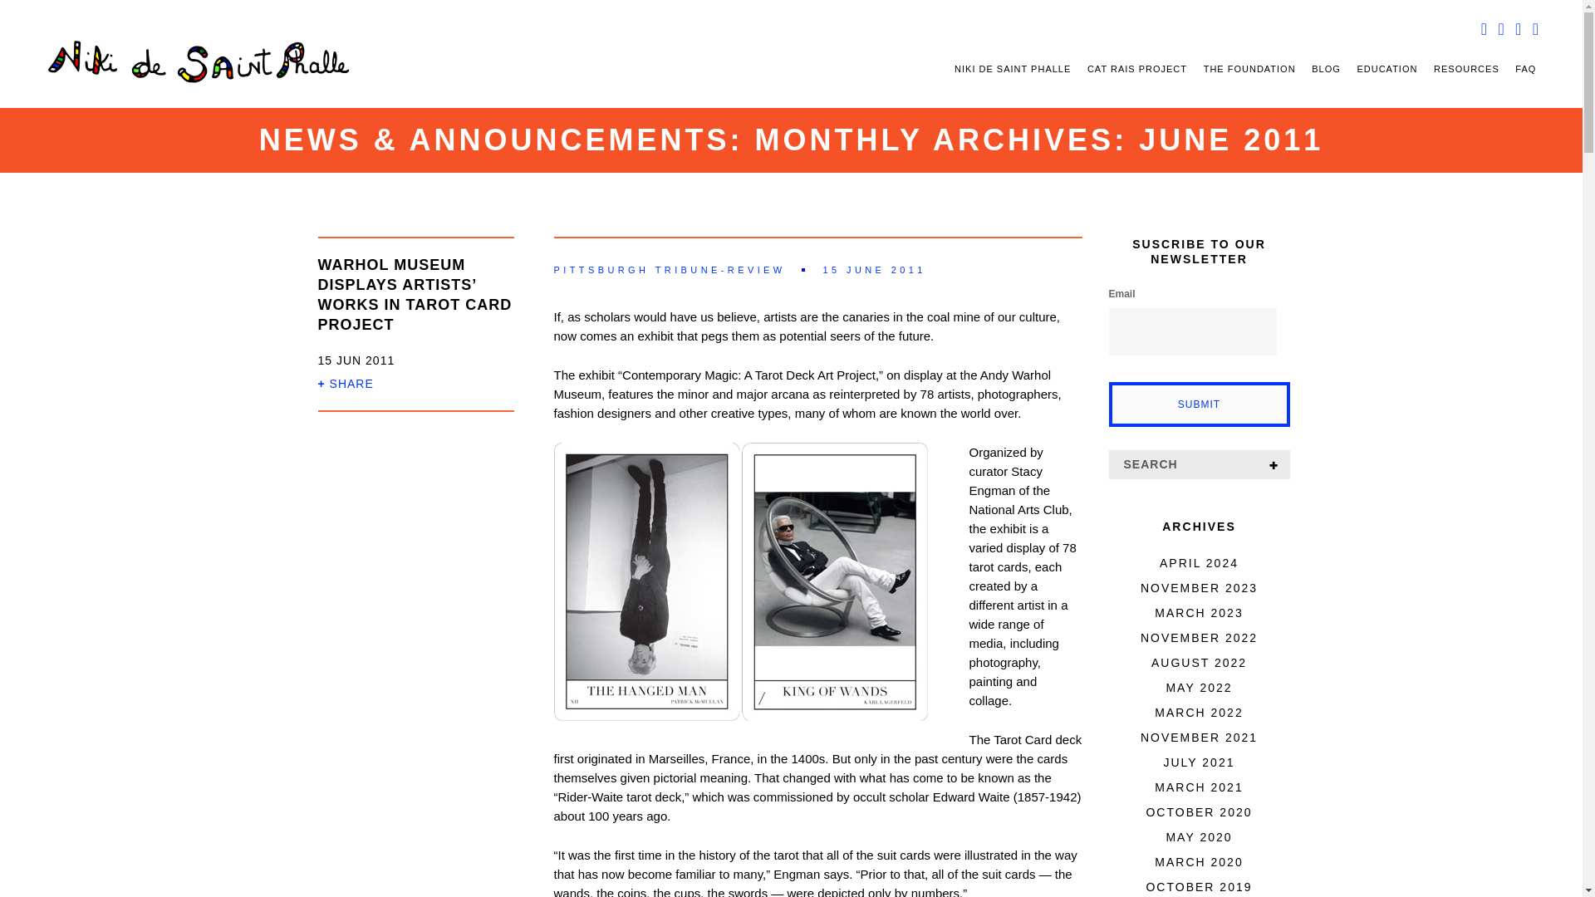  I want to click on NIKI DE SAINT PHALLE, so click(1012, 68).